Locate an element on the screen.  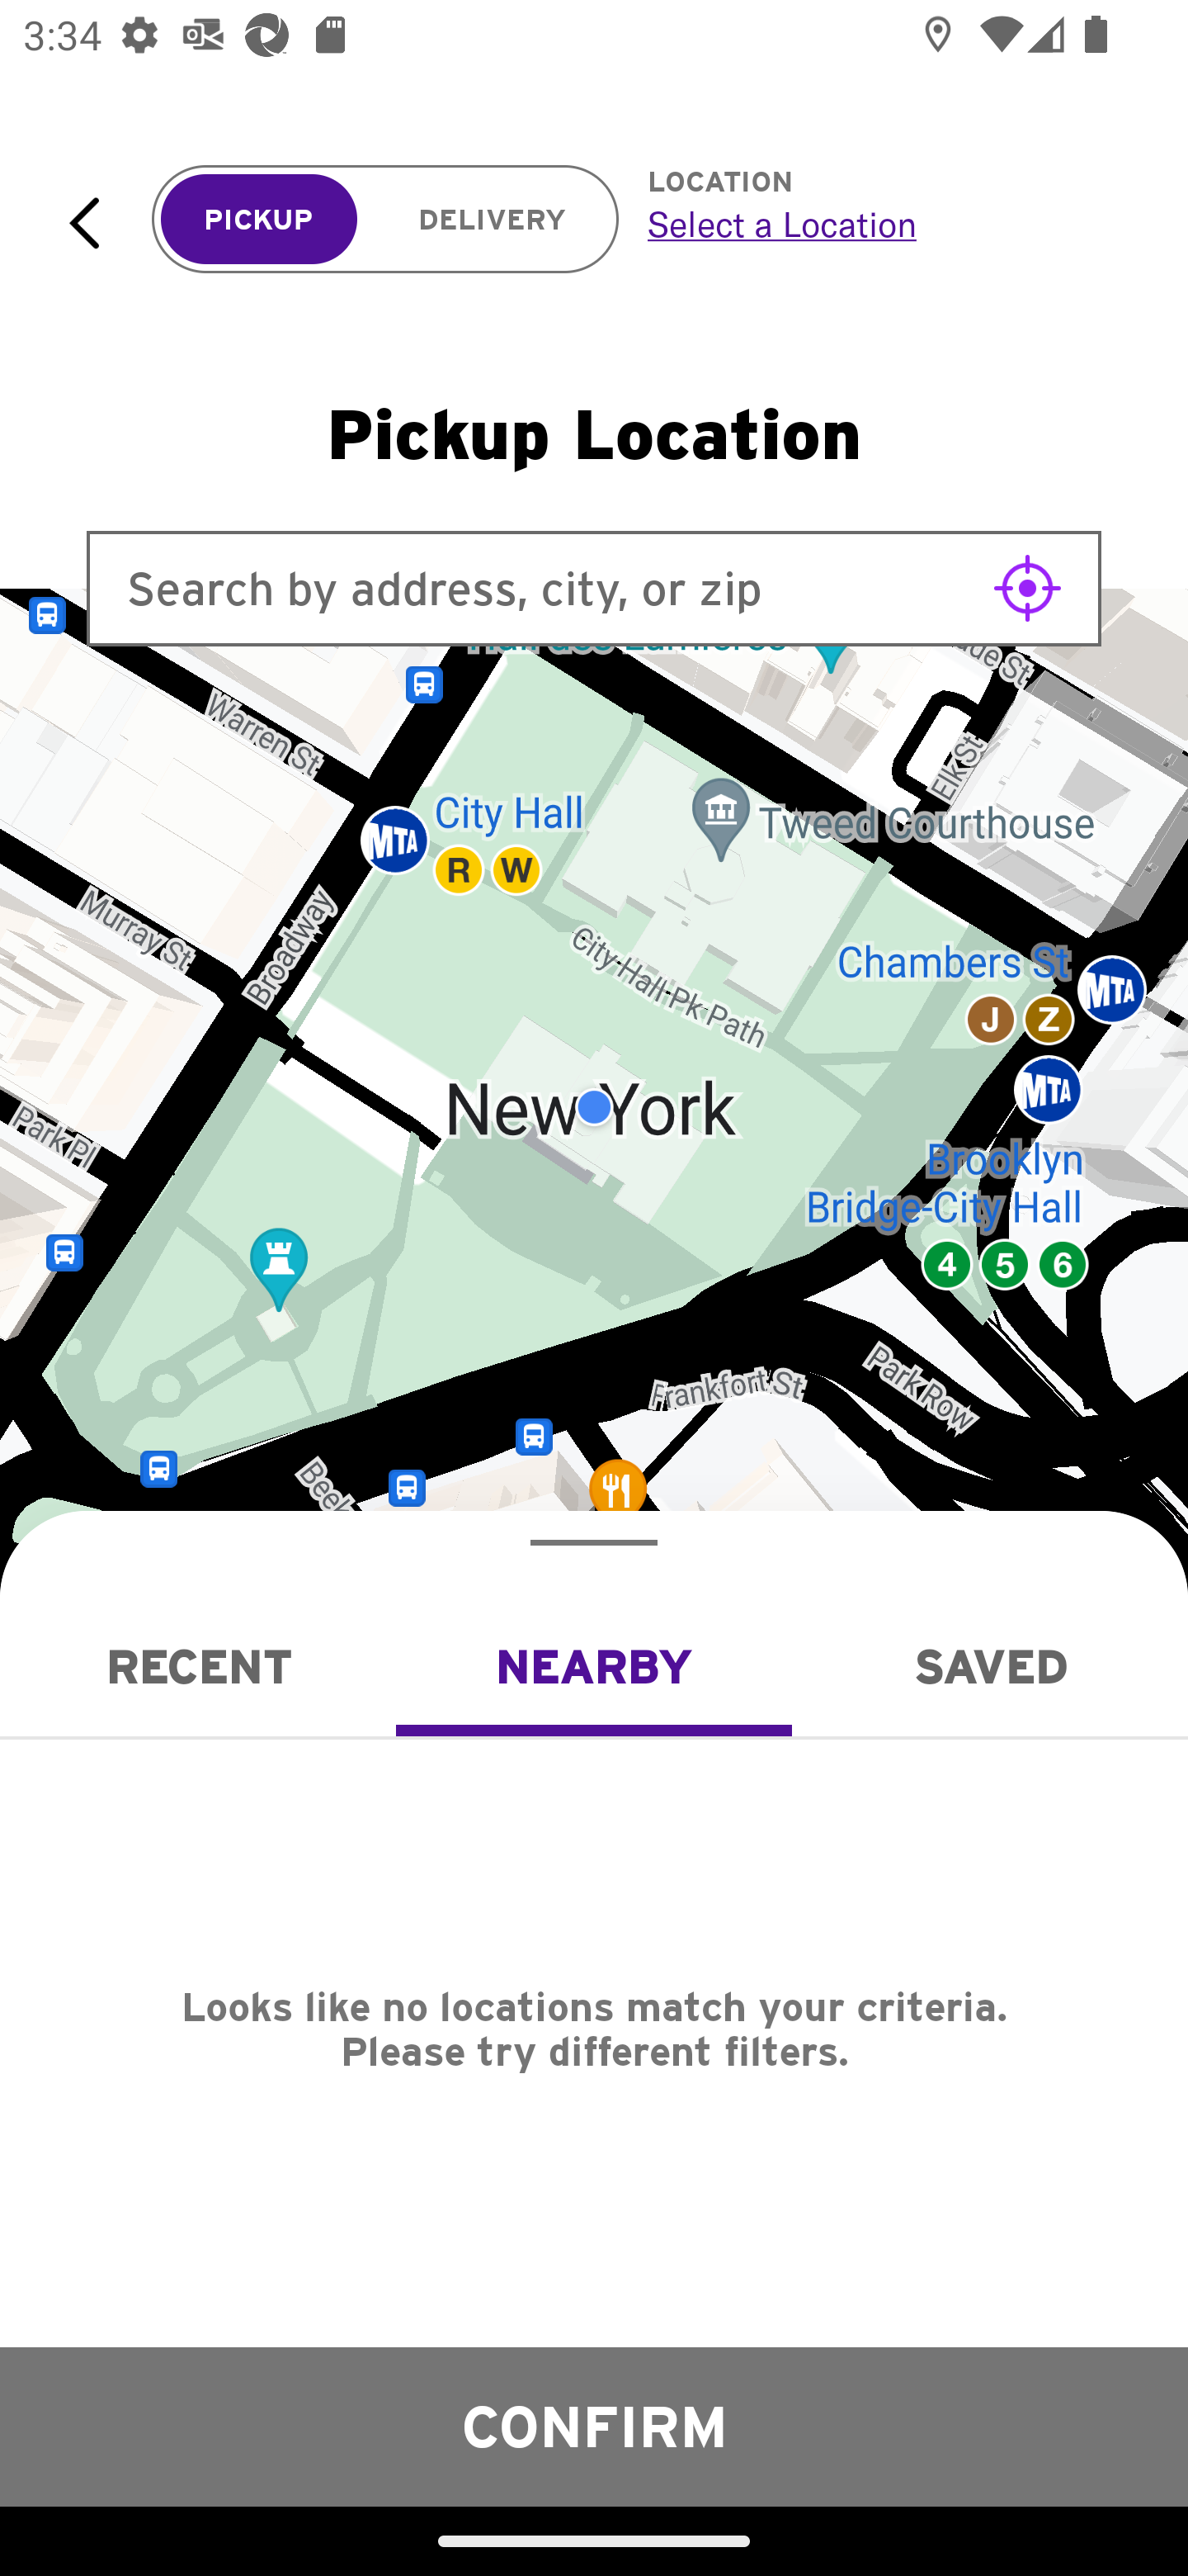
PICKUP is located at coordinates (259, 220).